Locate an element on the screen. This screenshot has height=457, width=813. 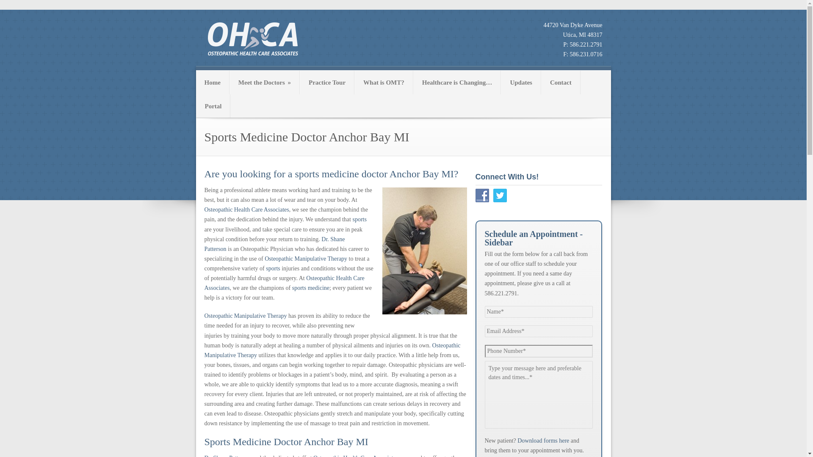
Osteopathic Health Care Associates is located at coordinates (246, 210).